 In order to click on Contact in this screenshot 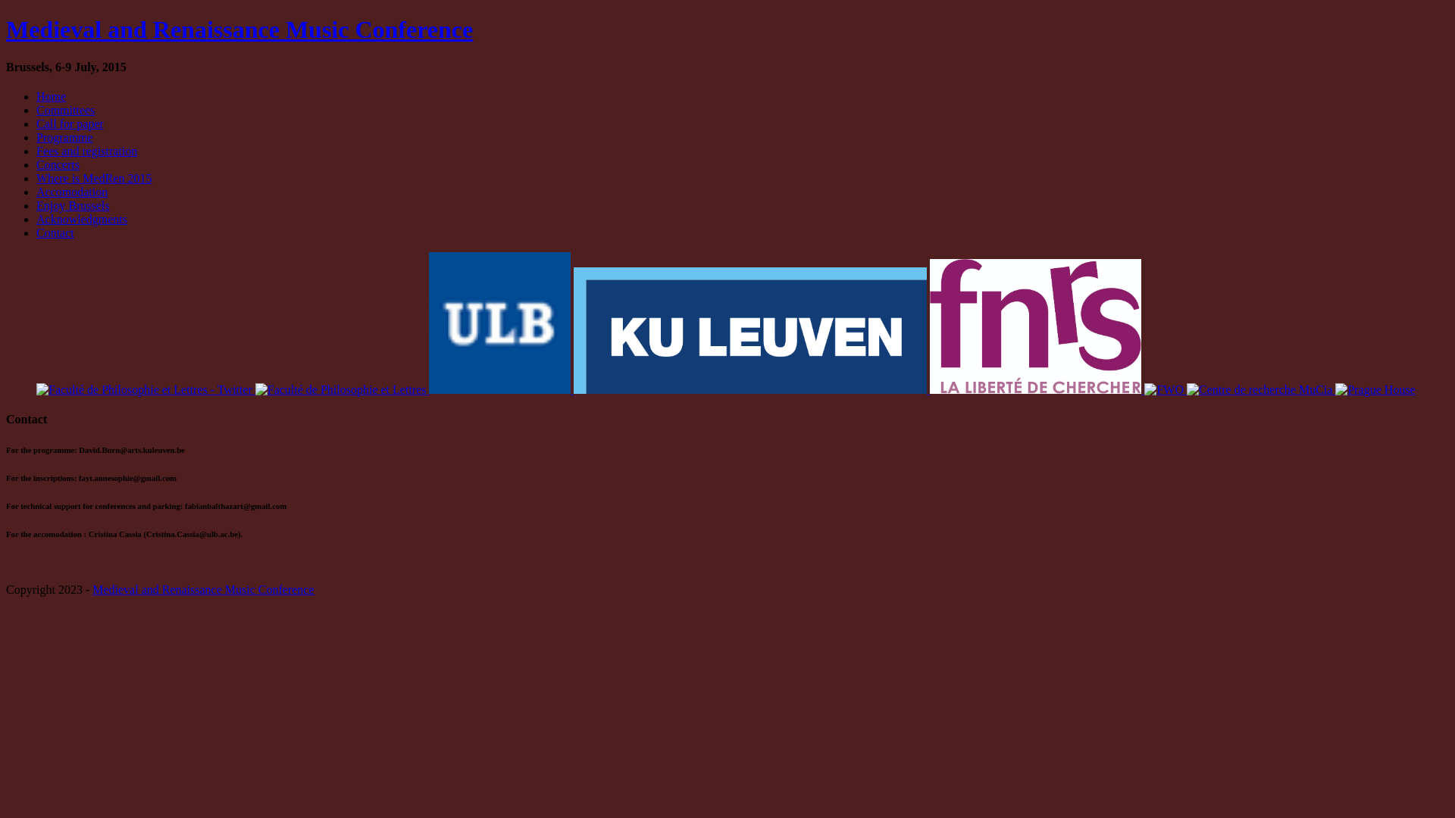, I will do `click(55, 233)`.